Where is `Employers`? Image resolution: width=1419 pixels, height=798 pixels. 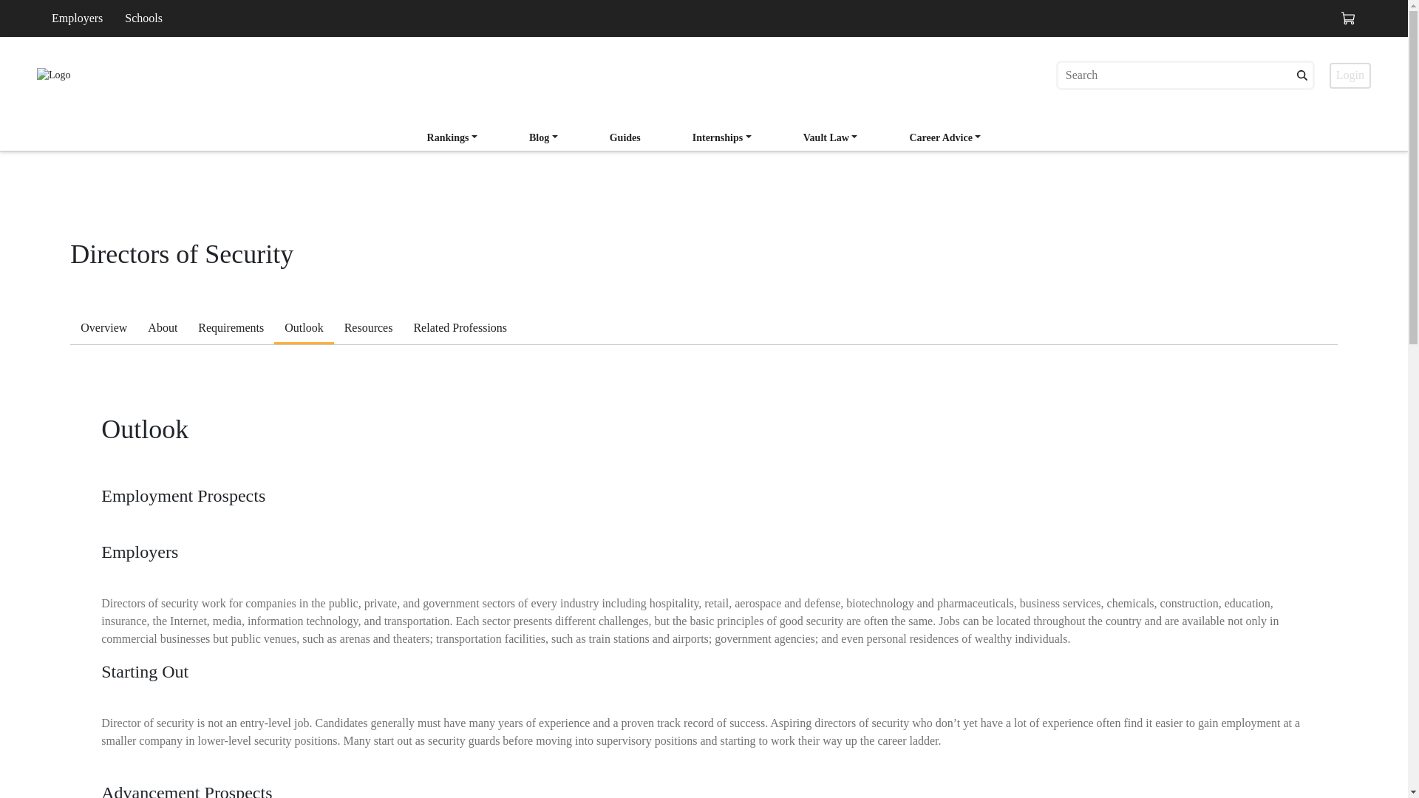
Employers is located at coordinates (722, 139).